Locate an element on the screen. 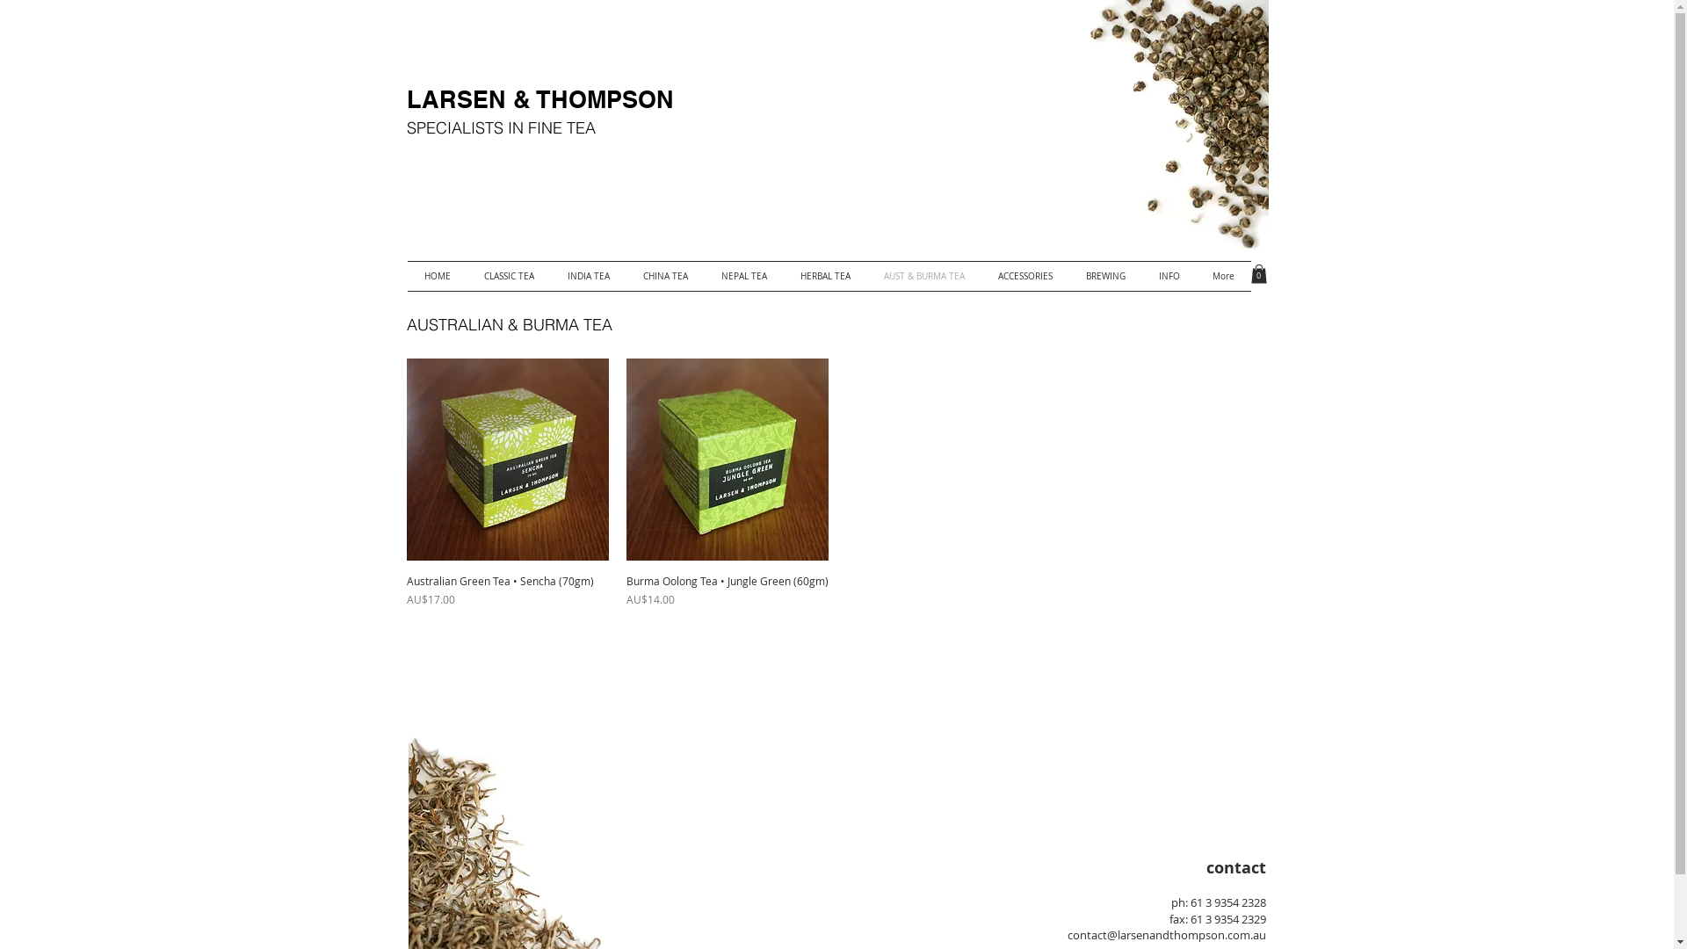  CLASSIC TEA is located at coordinates (510, 276).